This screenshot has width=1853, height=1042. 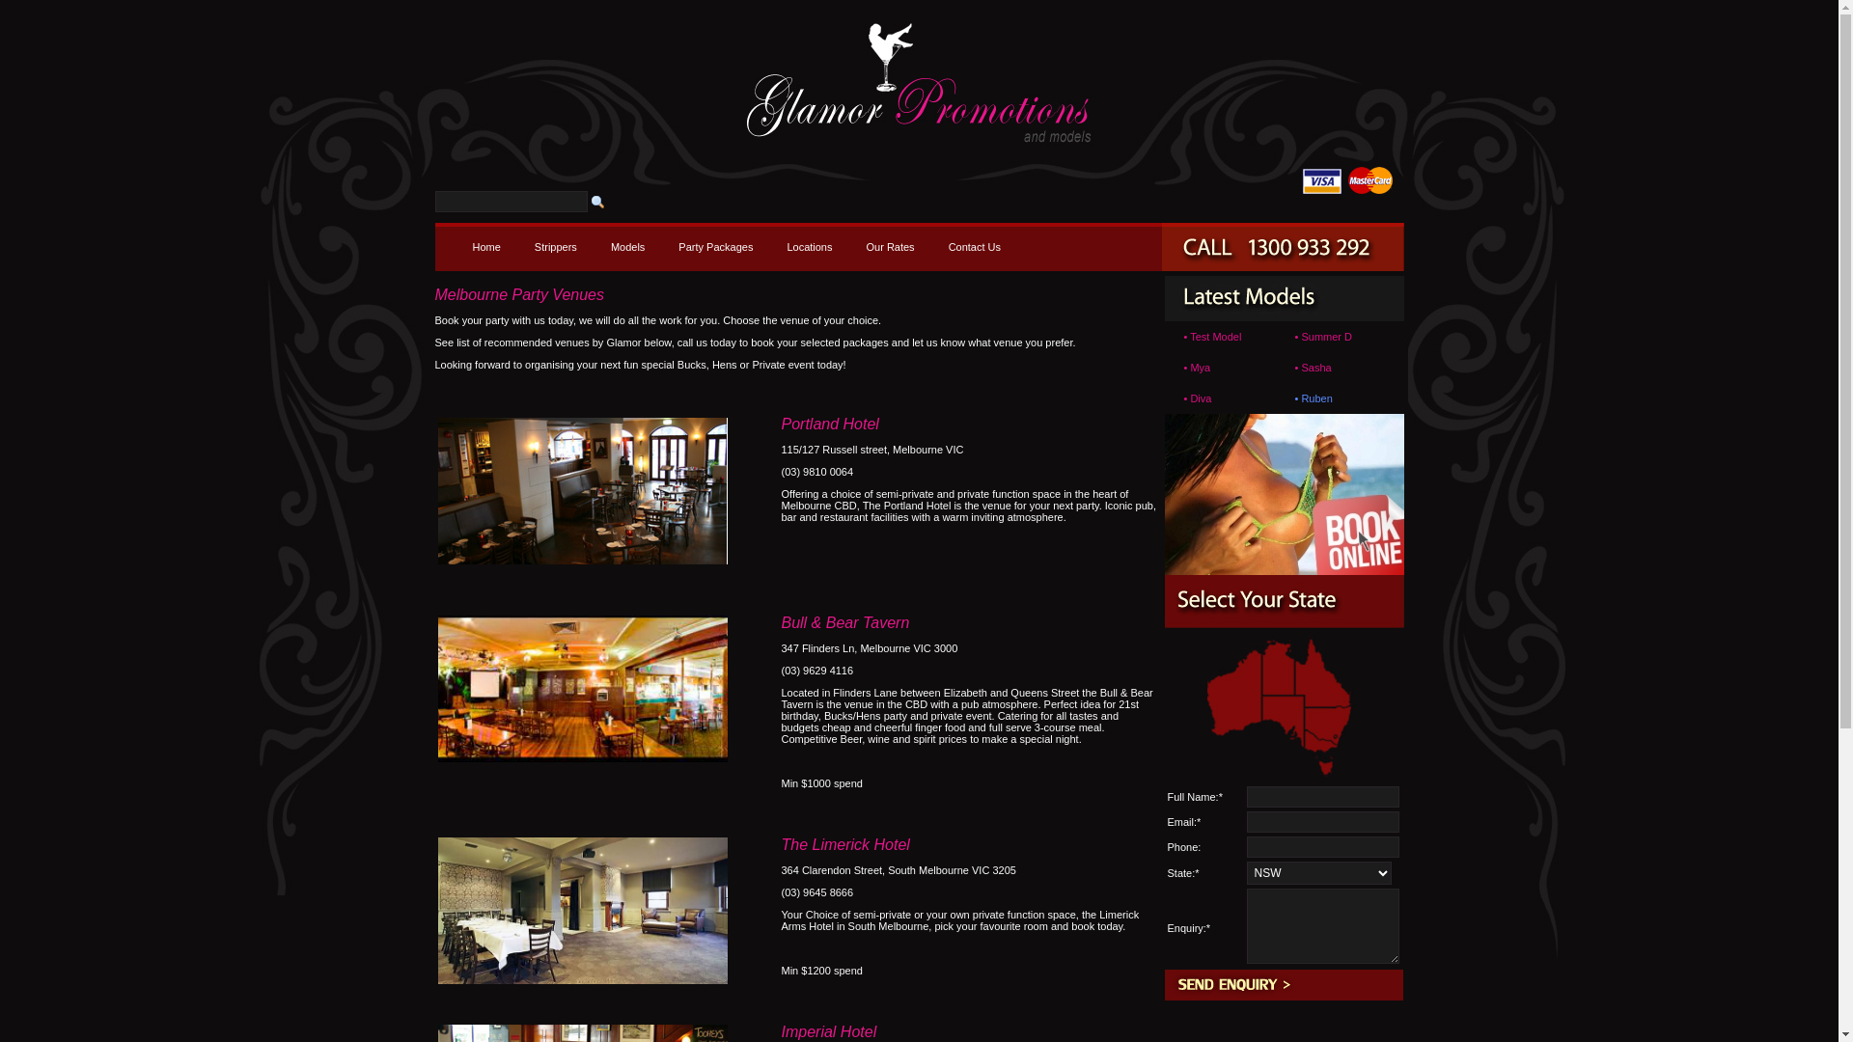 I want to click on Sasha, so click(x=1316, y=368).